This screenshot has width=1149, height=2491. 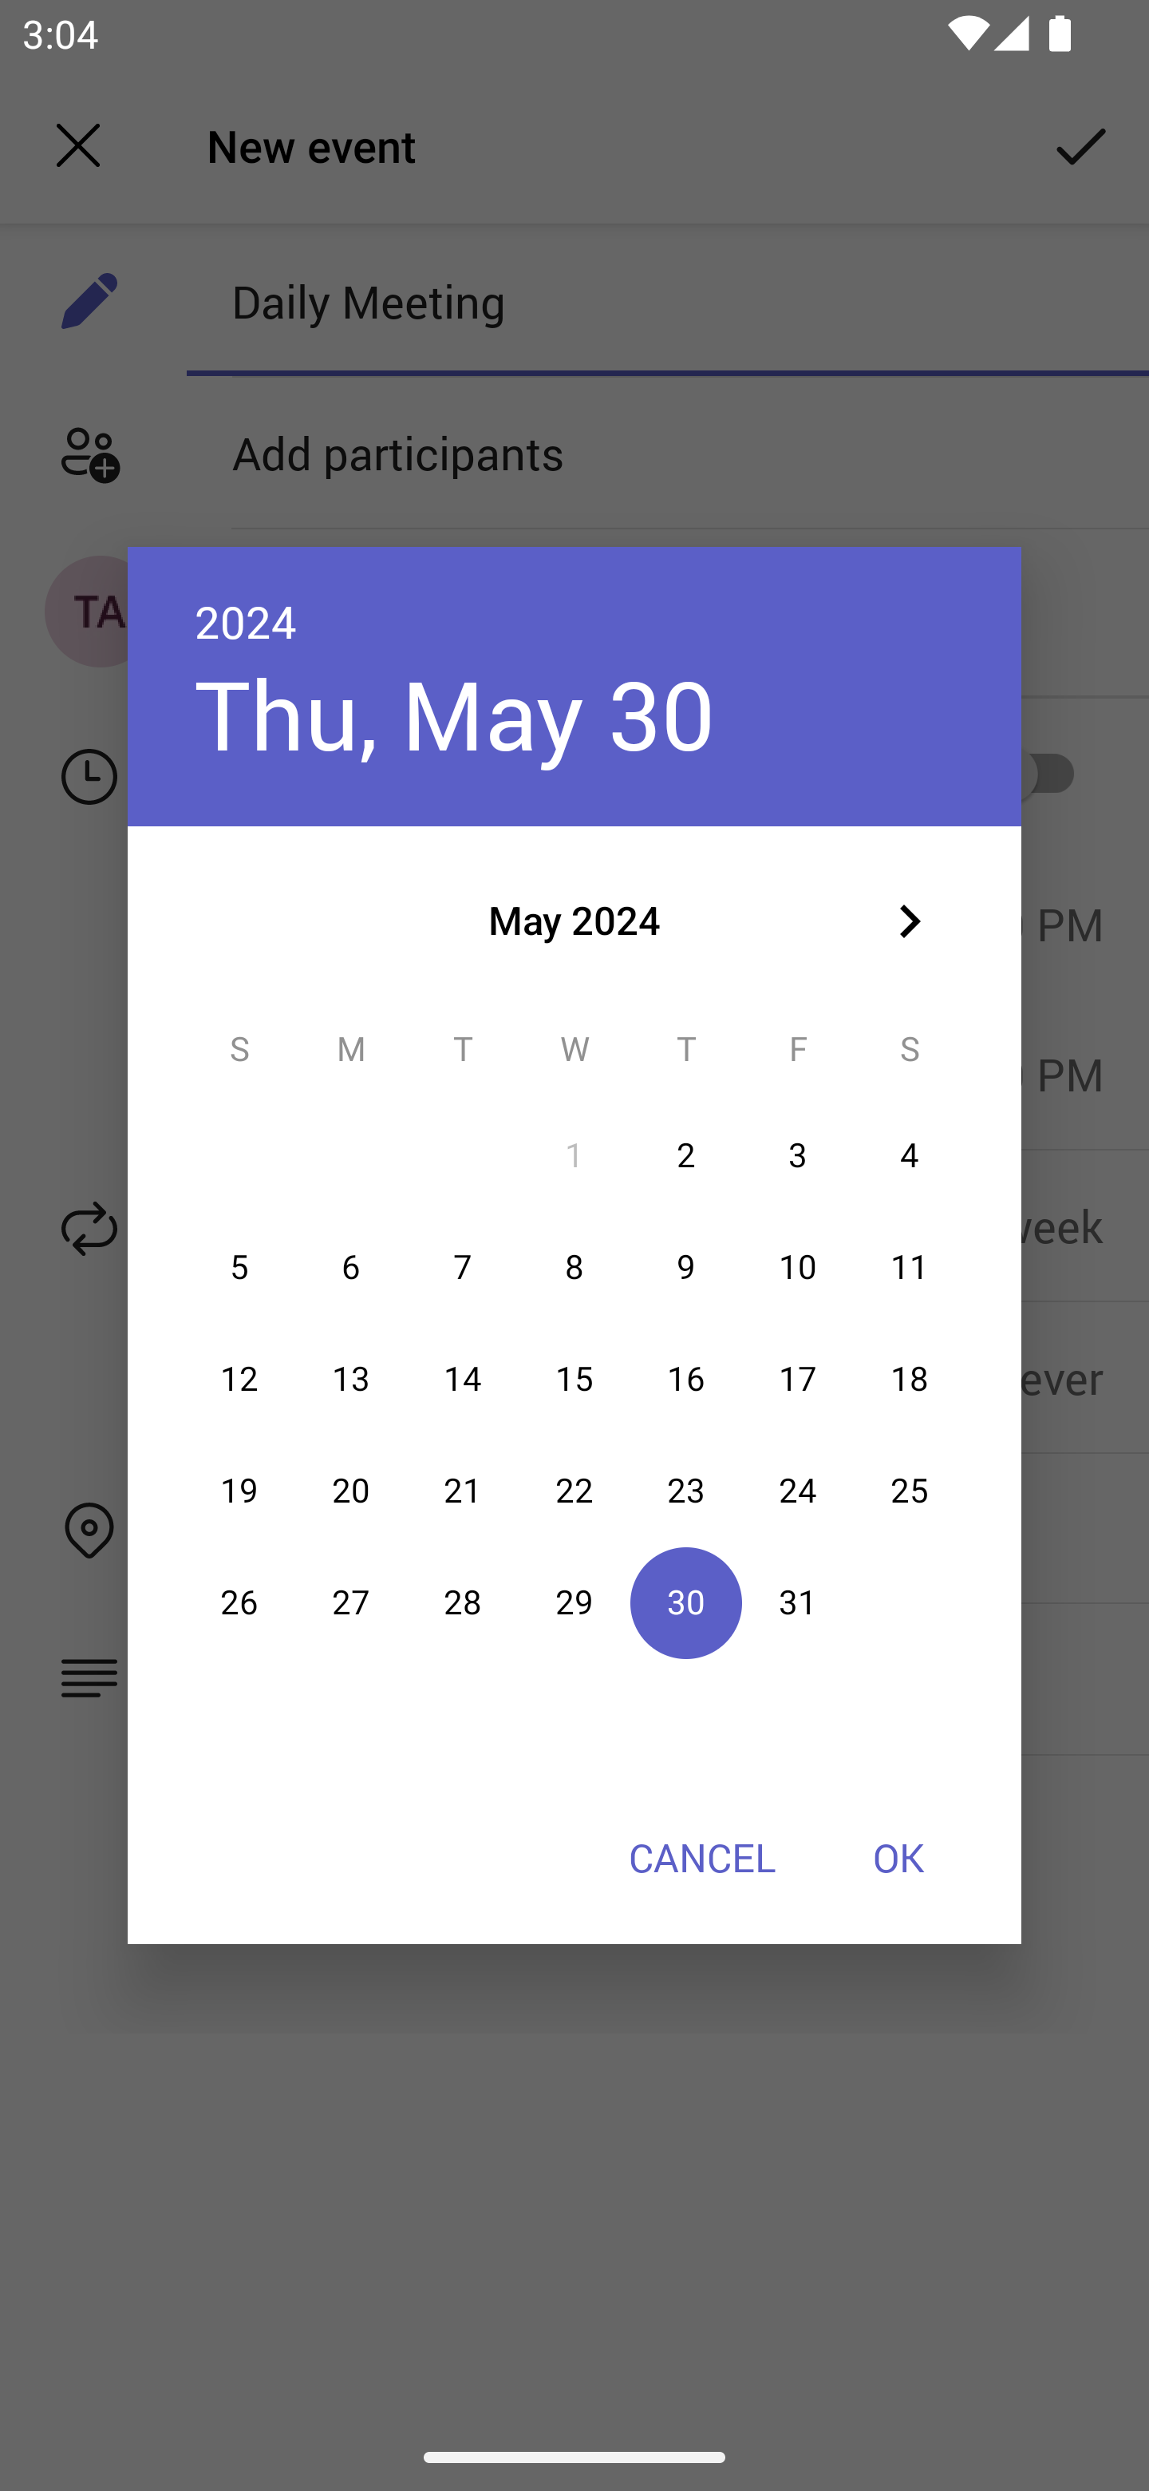 I want to click on 26 26 May 2024, so click(x=239, y=1602).